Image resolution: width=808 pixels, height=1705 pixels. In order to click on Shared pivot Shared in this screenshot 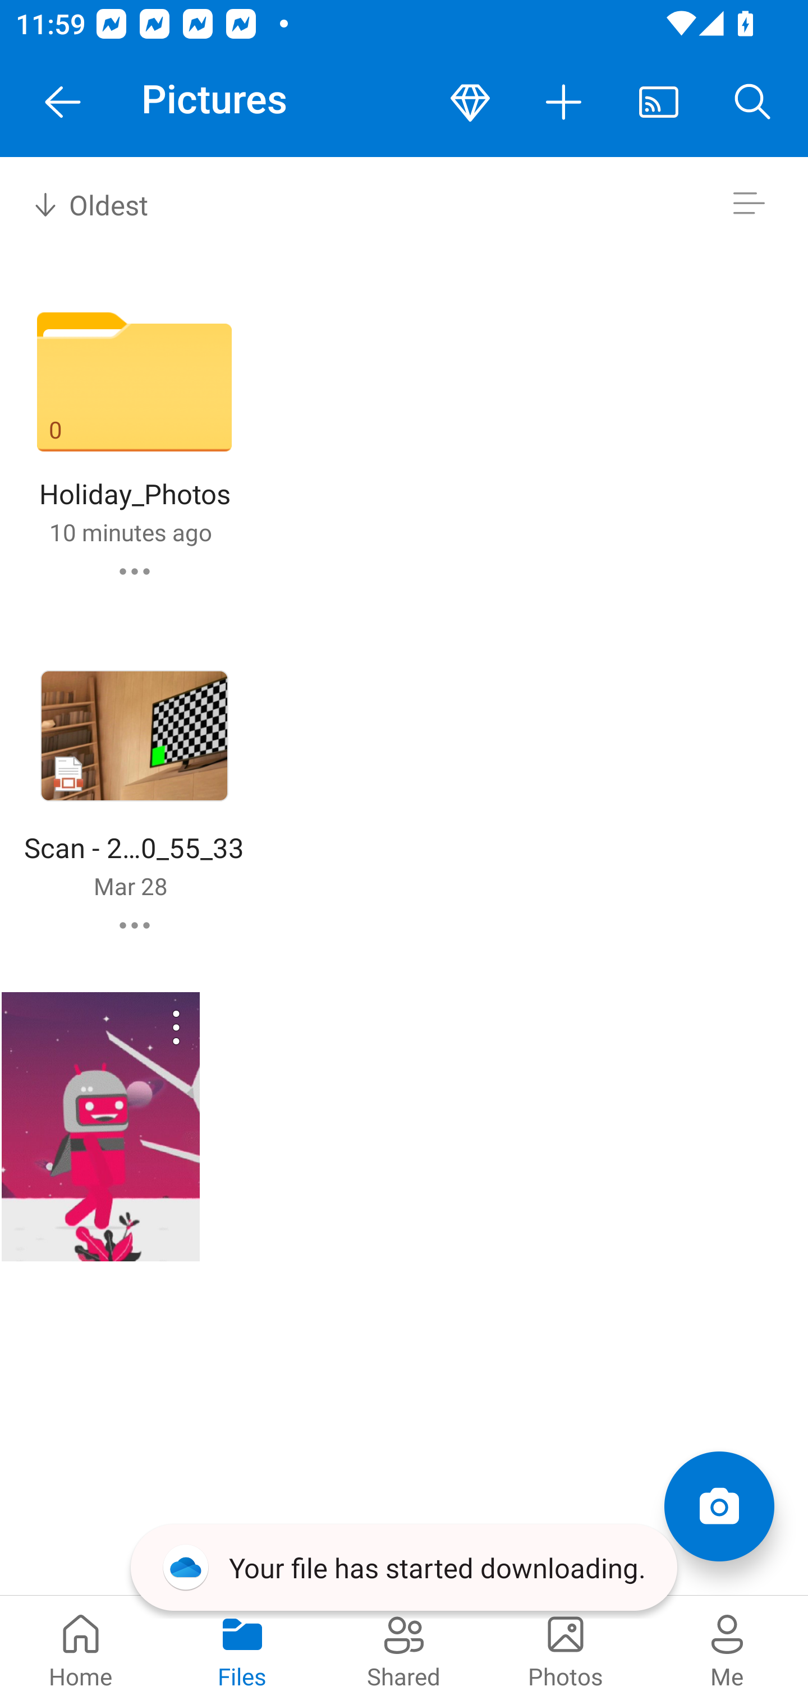, I will do `click(404, 1650)`.